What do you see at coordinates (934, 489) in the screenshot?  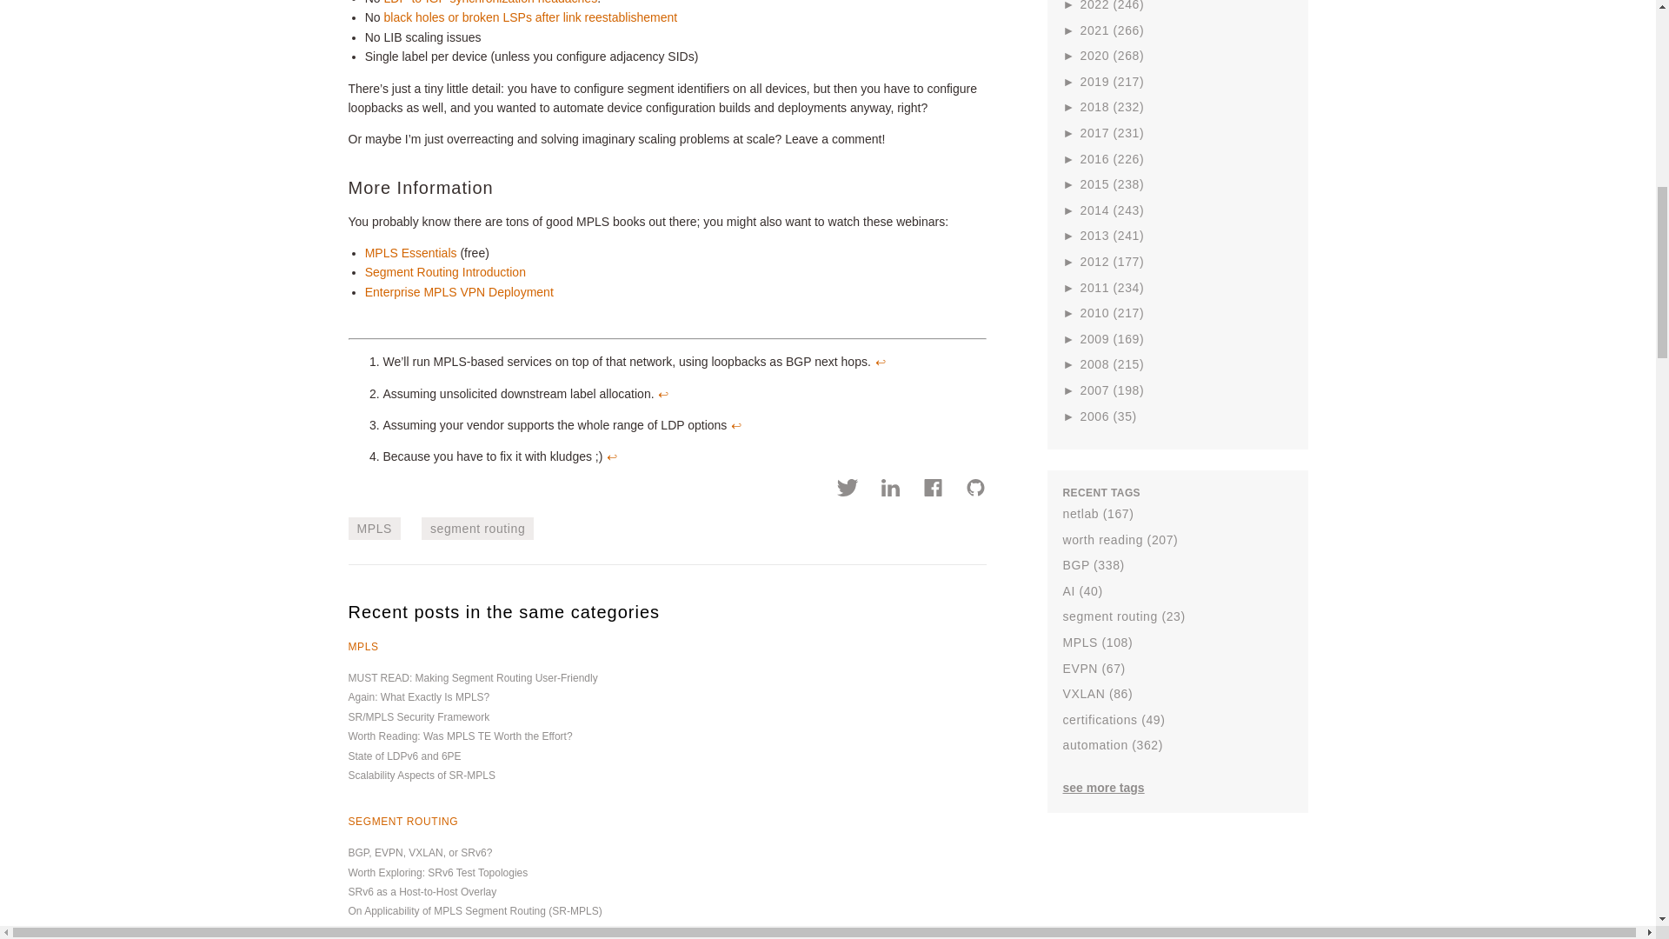 I see `Share to Facebook` at bounding box center [934, 489].